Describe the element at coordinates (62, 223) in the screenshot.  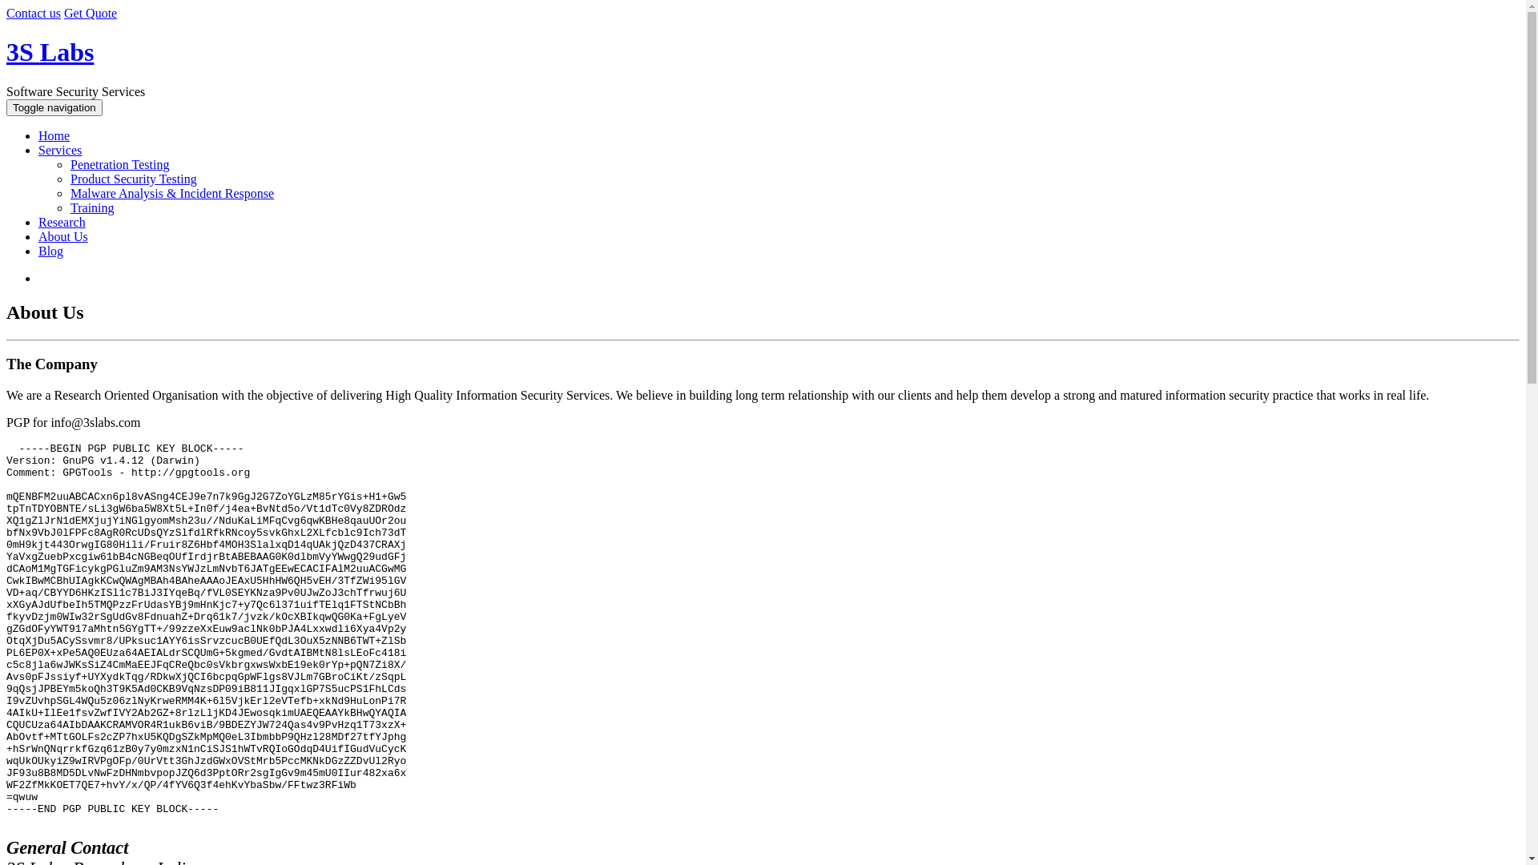
I see `Research` at that location.